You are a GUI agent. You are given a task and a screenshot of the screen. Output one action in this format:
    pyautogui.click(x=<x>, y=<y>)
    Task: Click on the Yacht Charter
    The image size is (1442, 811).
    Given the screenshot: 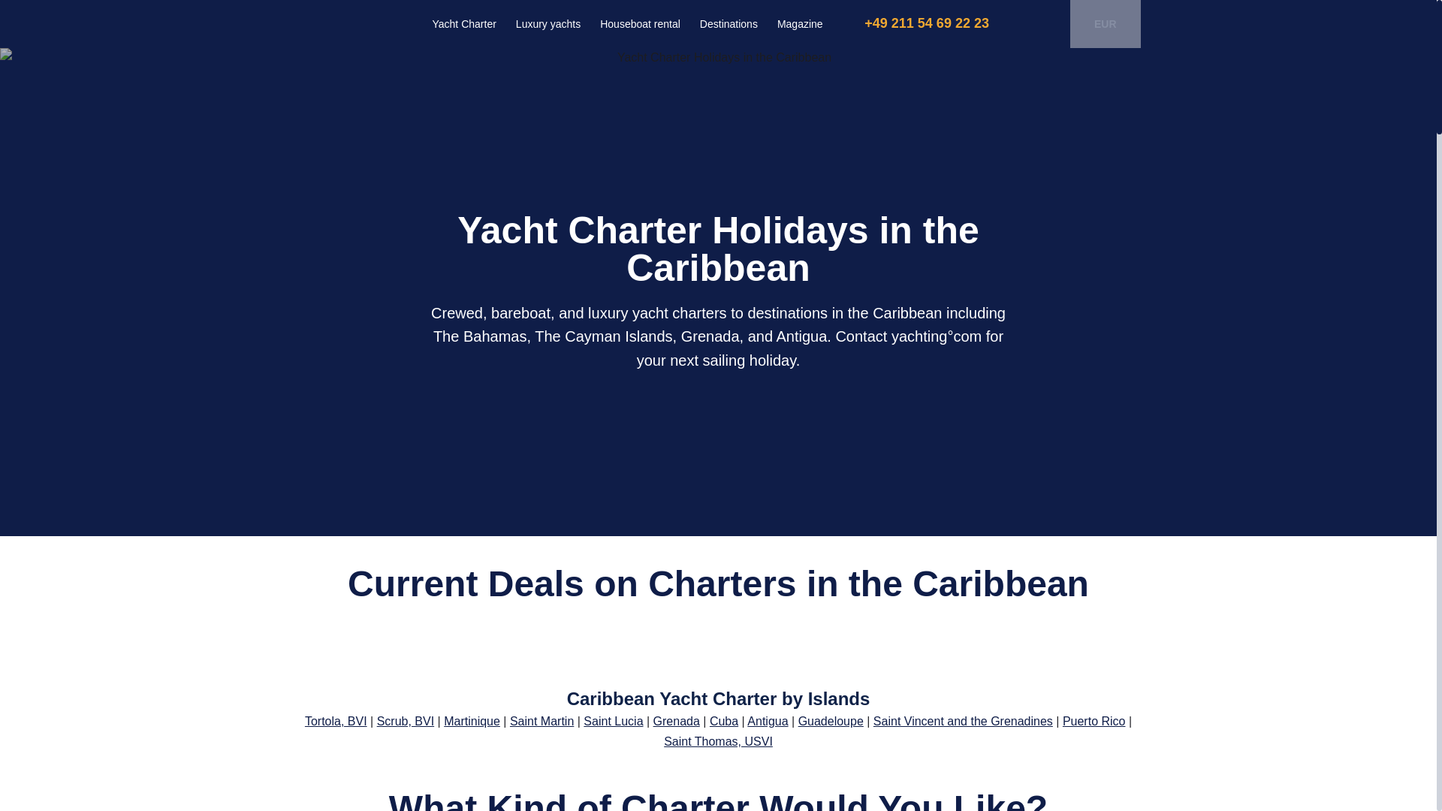 What is the action you would take?
    pyautogui.click(x=464, y=24)
    